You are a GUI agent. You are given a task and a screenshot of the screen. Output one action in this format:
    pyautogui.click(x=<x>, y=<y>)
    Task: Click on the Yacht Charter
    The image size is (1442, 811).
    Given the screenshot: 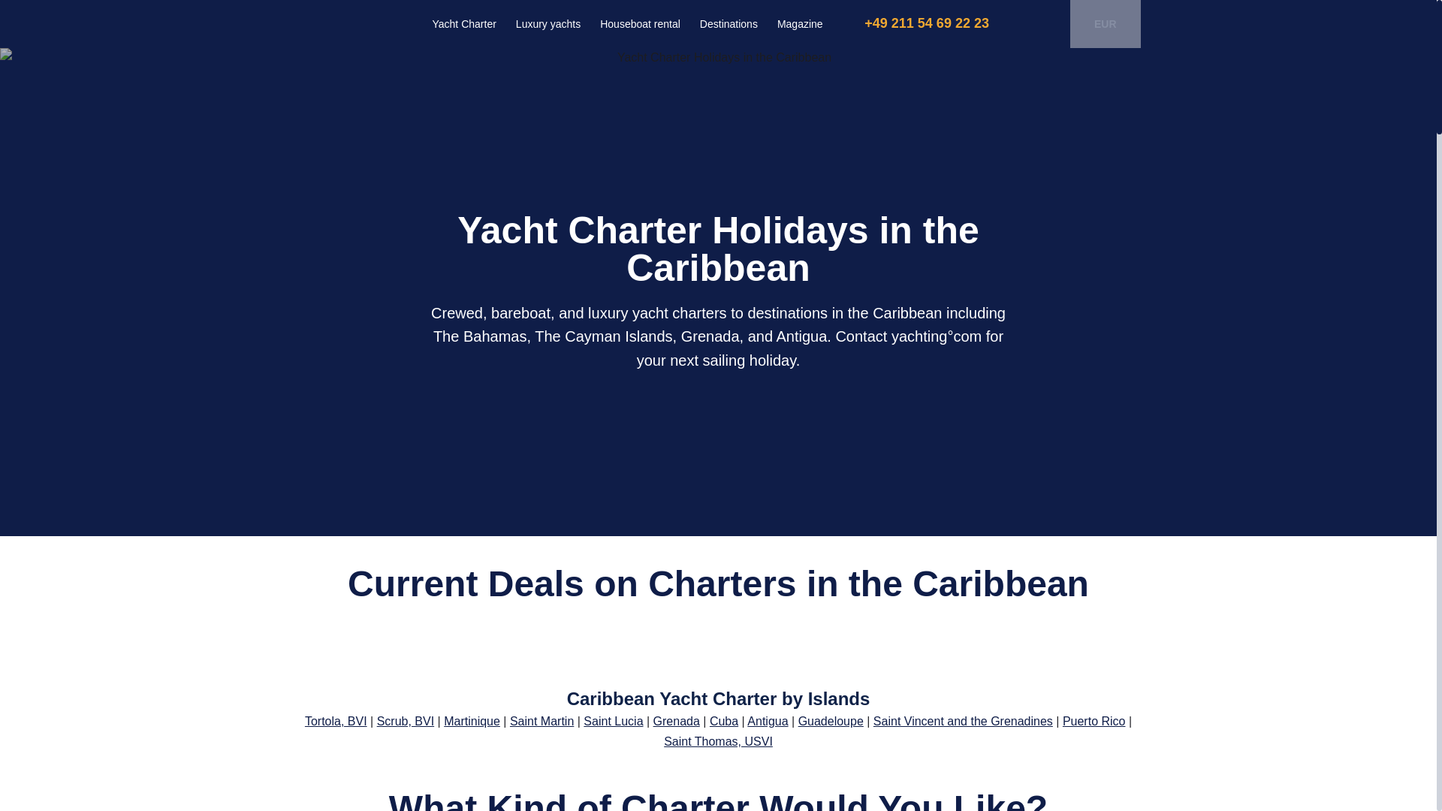 What is the action you would take?
    pyautogui.click(x=464, y=24)
    